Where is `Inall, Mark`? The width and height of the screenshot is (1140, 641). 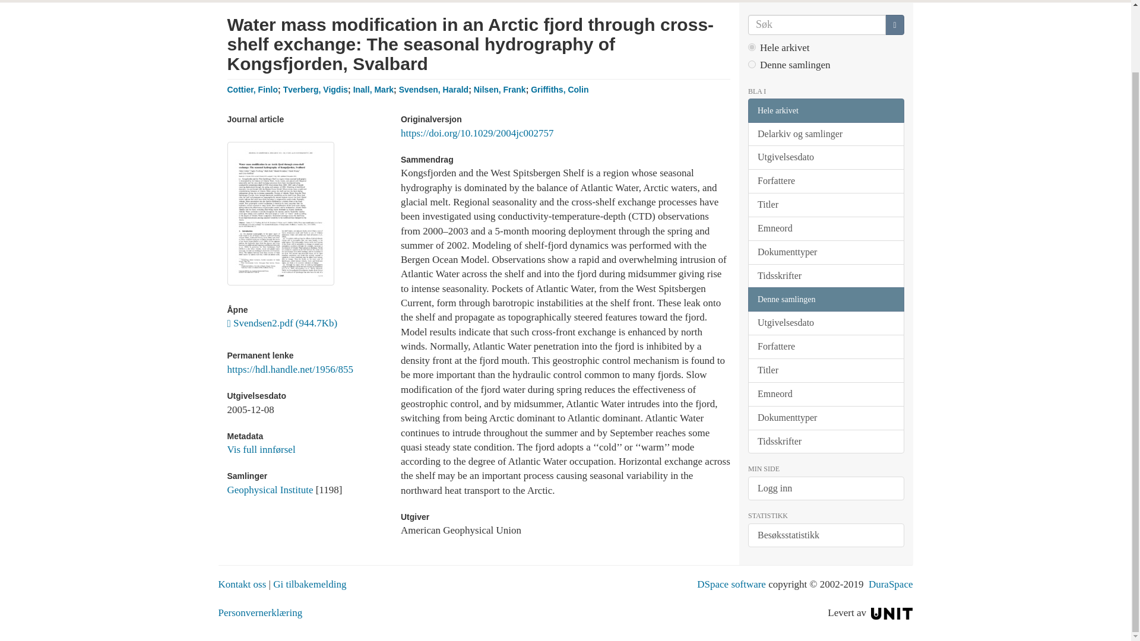
Inall, Mark is located at coordinates (373, 89).